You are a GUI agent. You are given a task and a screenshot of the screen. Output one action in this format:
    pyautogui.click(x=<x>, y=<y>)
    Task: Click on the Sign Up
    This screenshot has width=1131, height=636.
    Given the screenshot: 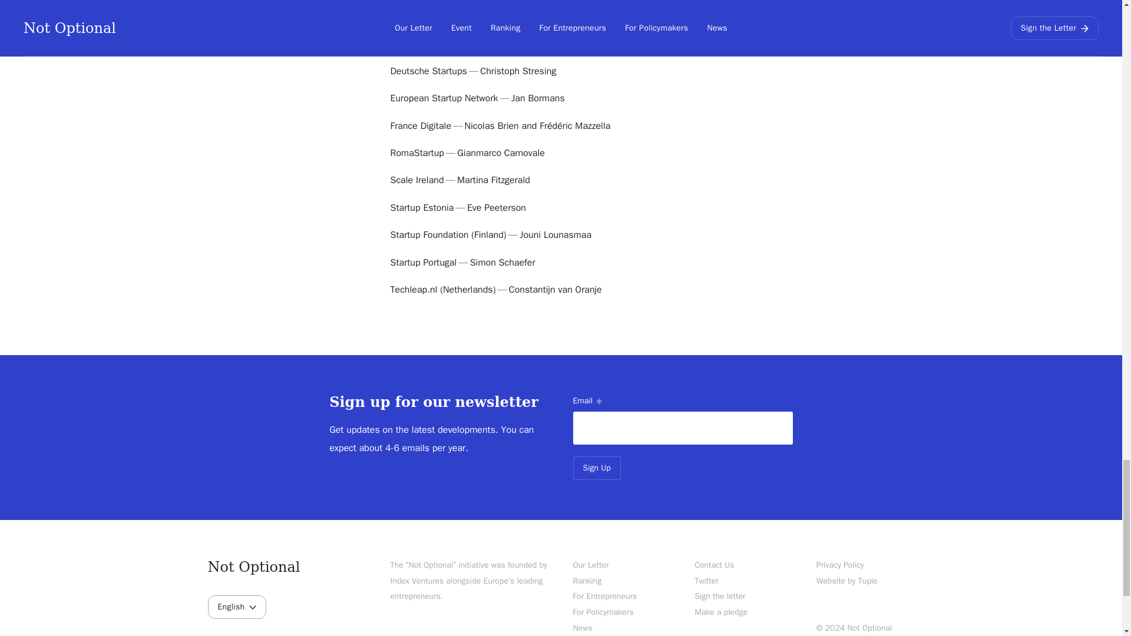 What is the action you would take?
    pyautogui.click(x=596, y=468)
    